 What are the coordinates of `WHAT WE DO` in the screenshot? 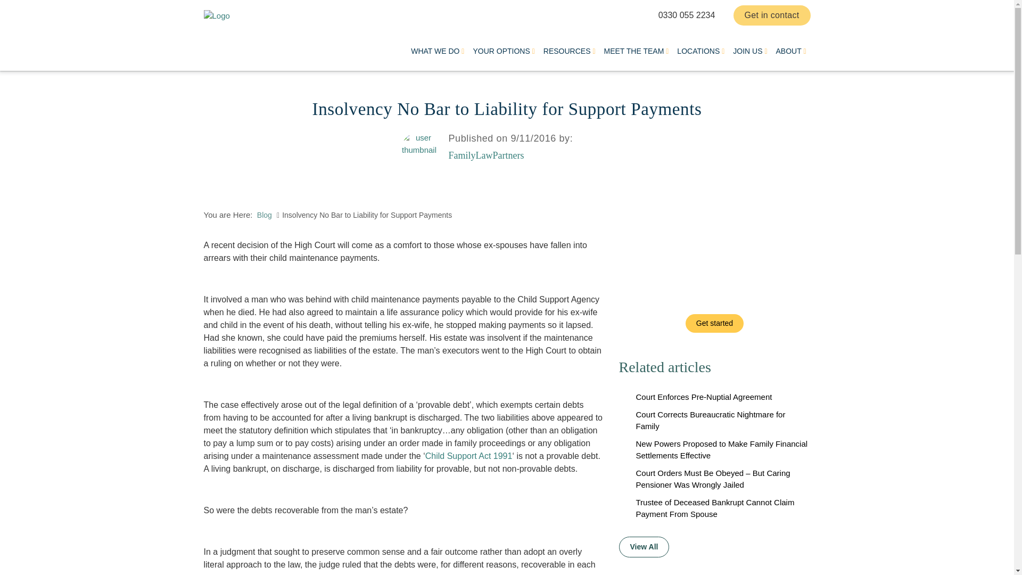 It's located at (438, 56).